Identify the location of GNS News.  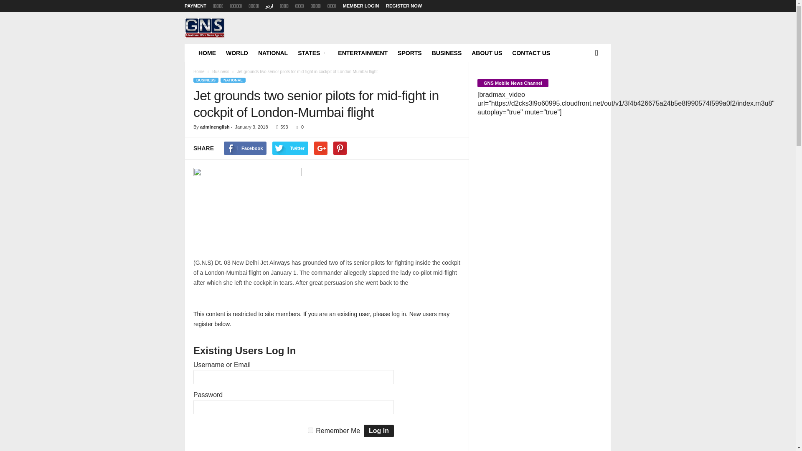
(241, 39).